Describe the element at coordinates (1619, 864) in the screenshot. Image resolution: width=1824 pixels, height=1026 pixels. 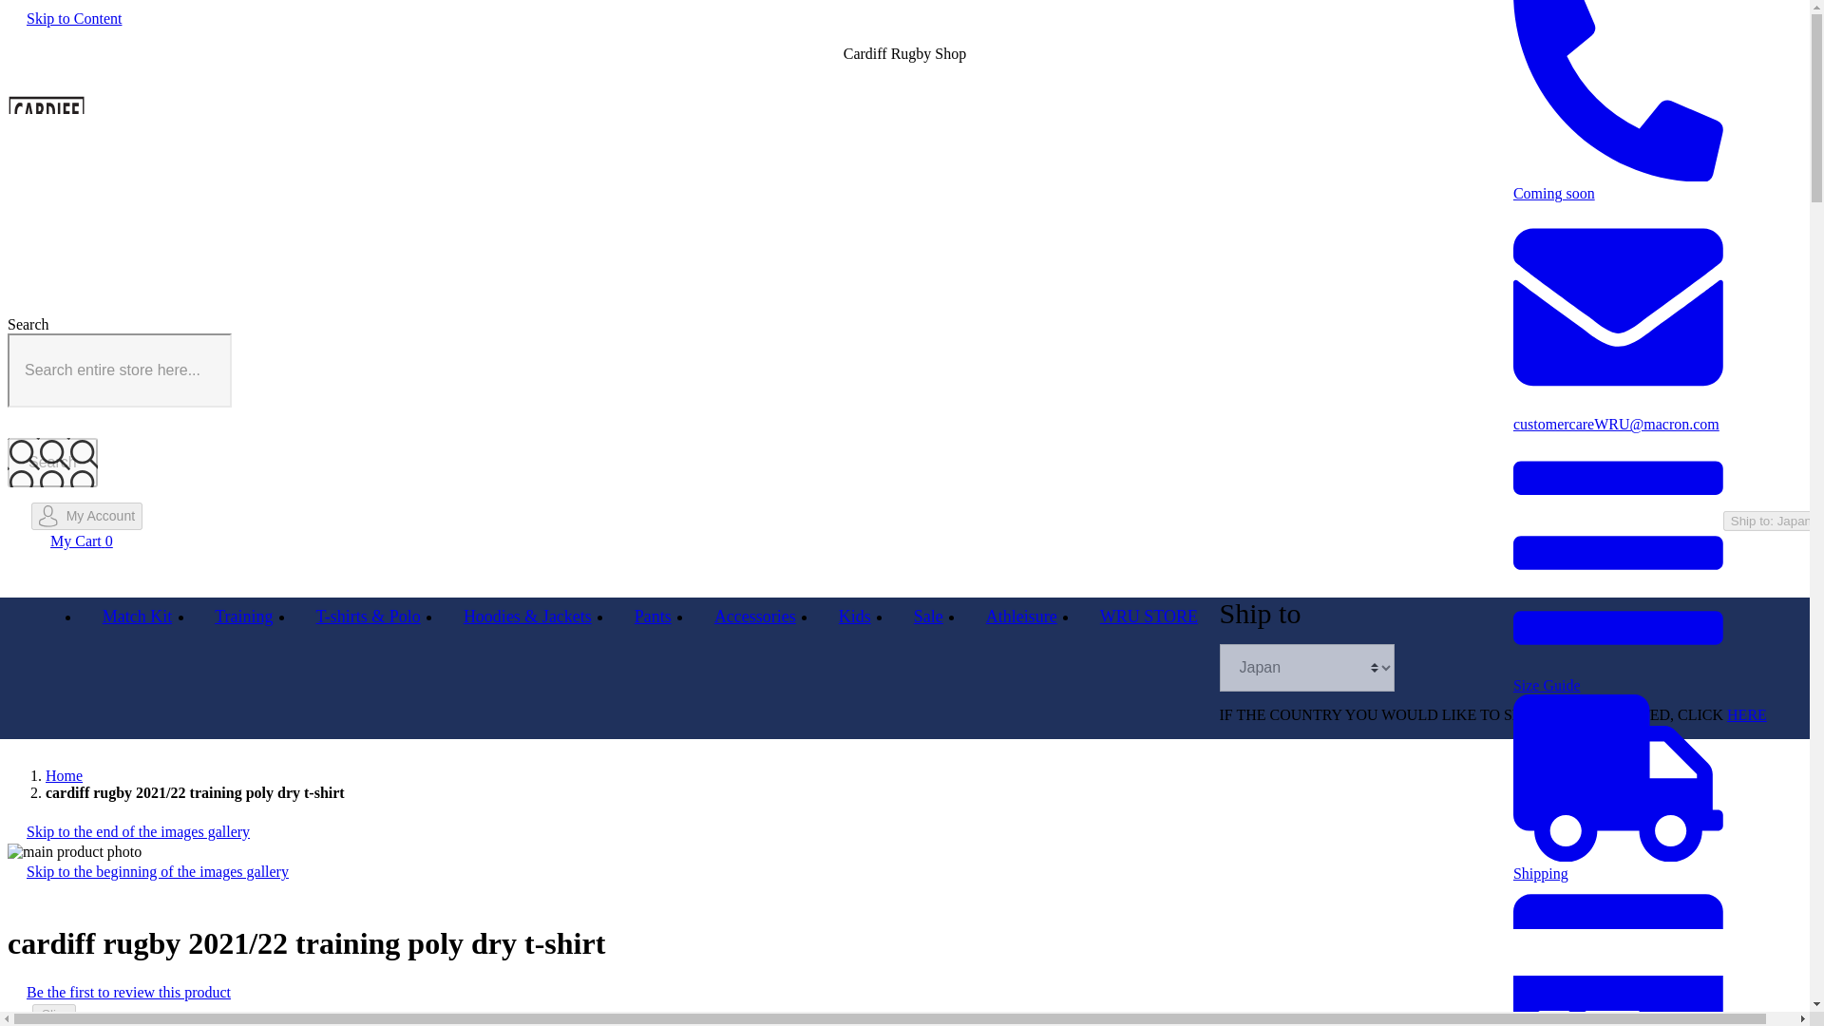
I see `Shipping` at that location.